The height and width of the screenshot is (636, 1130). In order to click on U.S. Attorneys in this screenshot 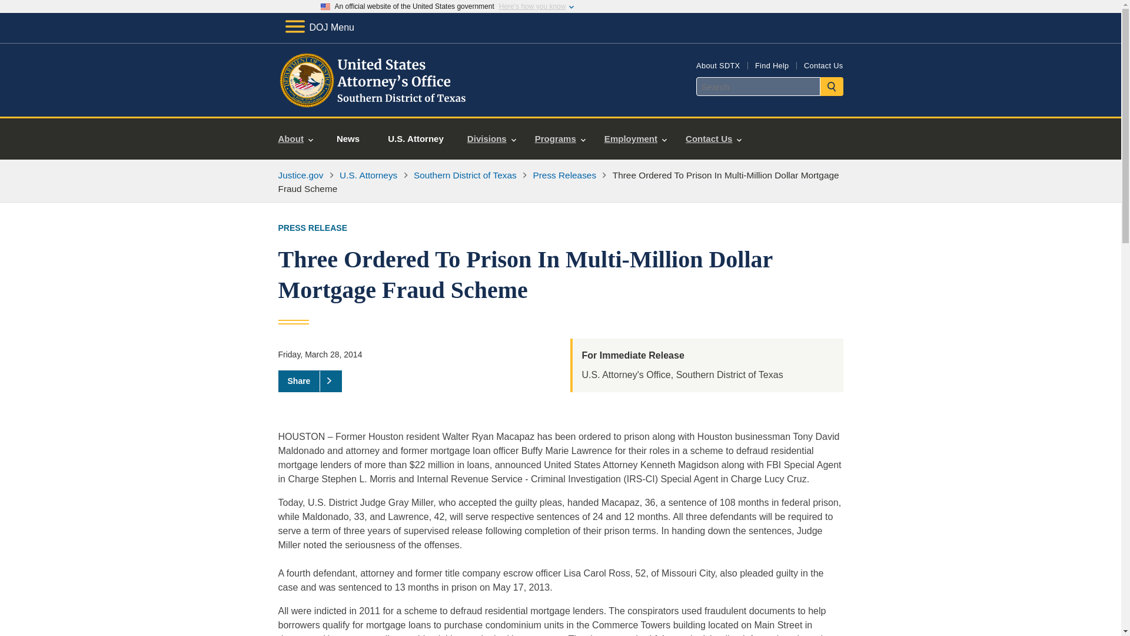, I will do `click(368, 175)`.